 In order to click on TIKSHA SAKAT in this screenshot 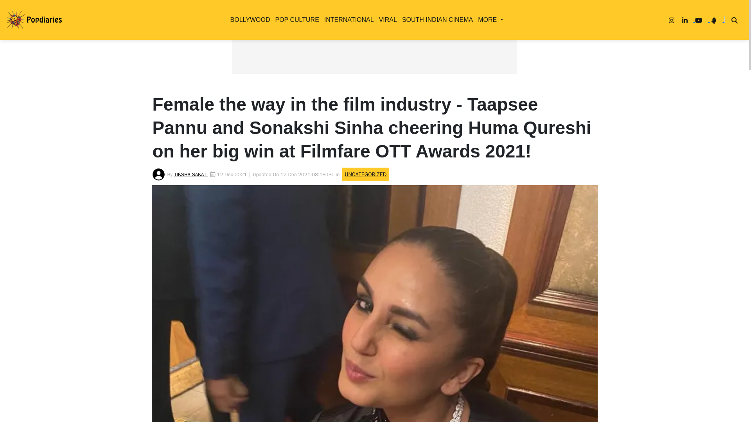, I will do `click(191, 174)`.